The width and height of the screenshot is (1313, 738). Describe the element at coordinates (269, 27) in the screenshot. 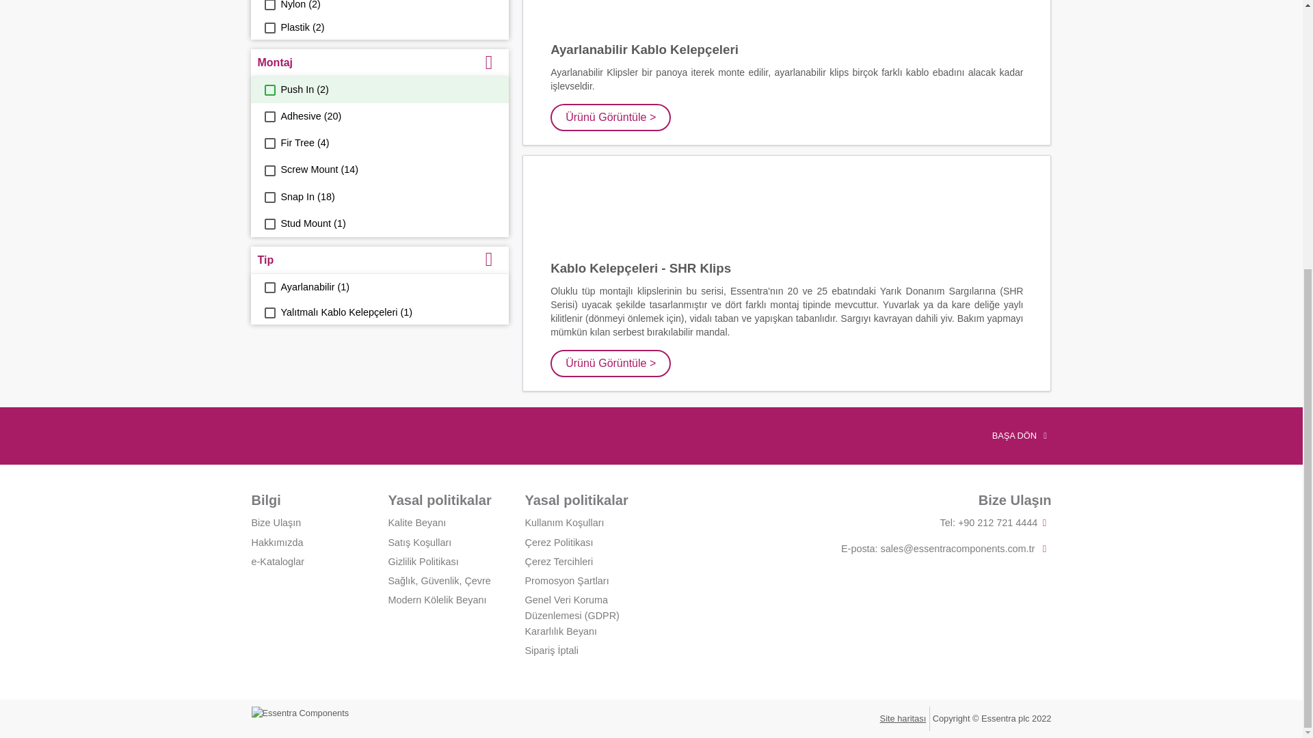

I see `Plastik` at that location.